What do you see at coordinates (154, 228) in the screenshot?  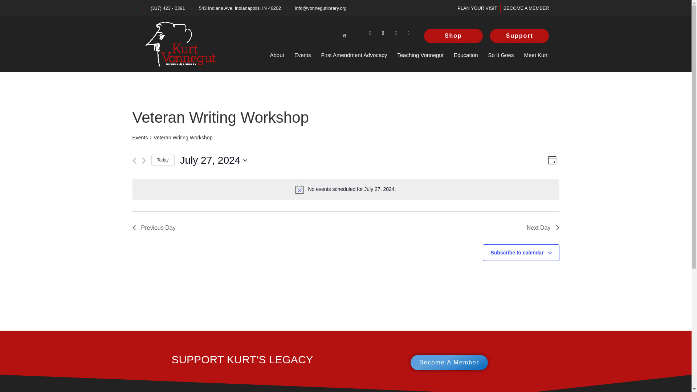 I see `Previous Day` at bounding box center [154, 228].